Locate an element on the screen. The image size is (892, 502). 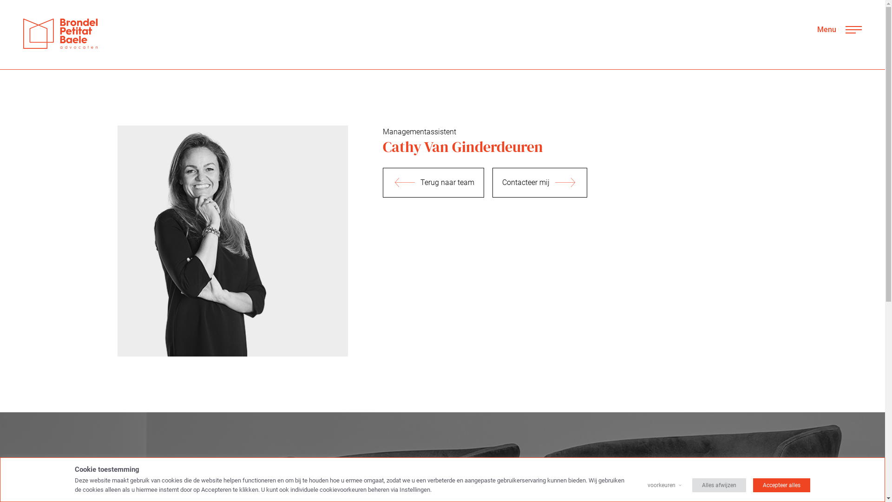
Contacteer mij is located at coordinates (540, 183).